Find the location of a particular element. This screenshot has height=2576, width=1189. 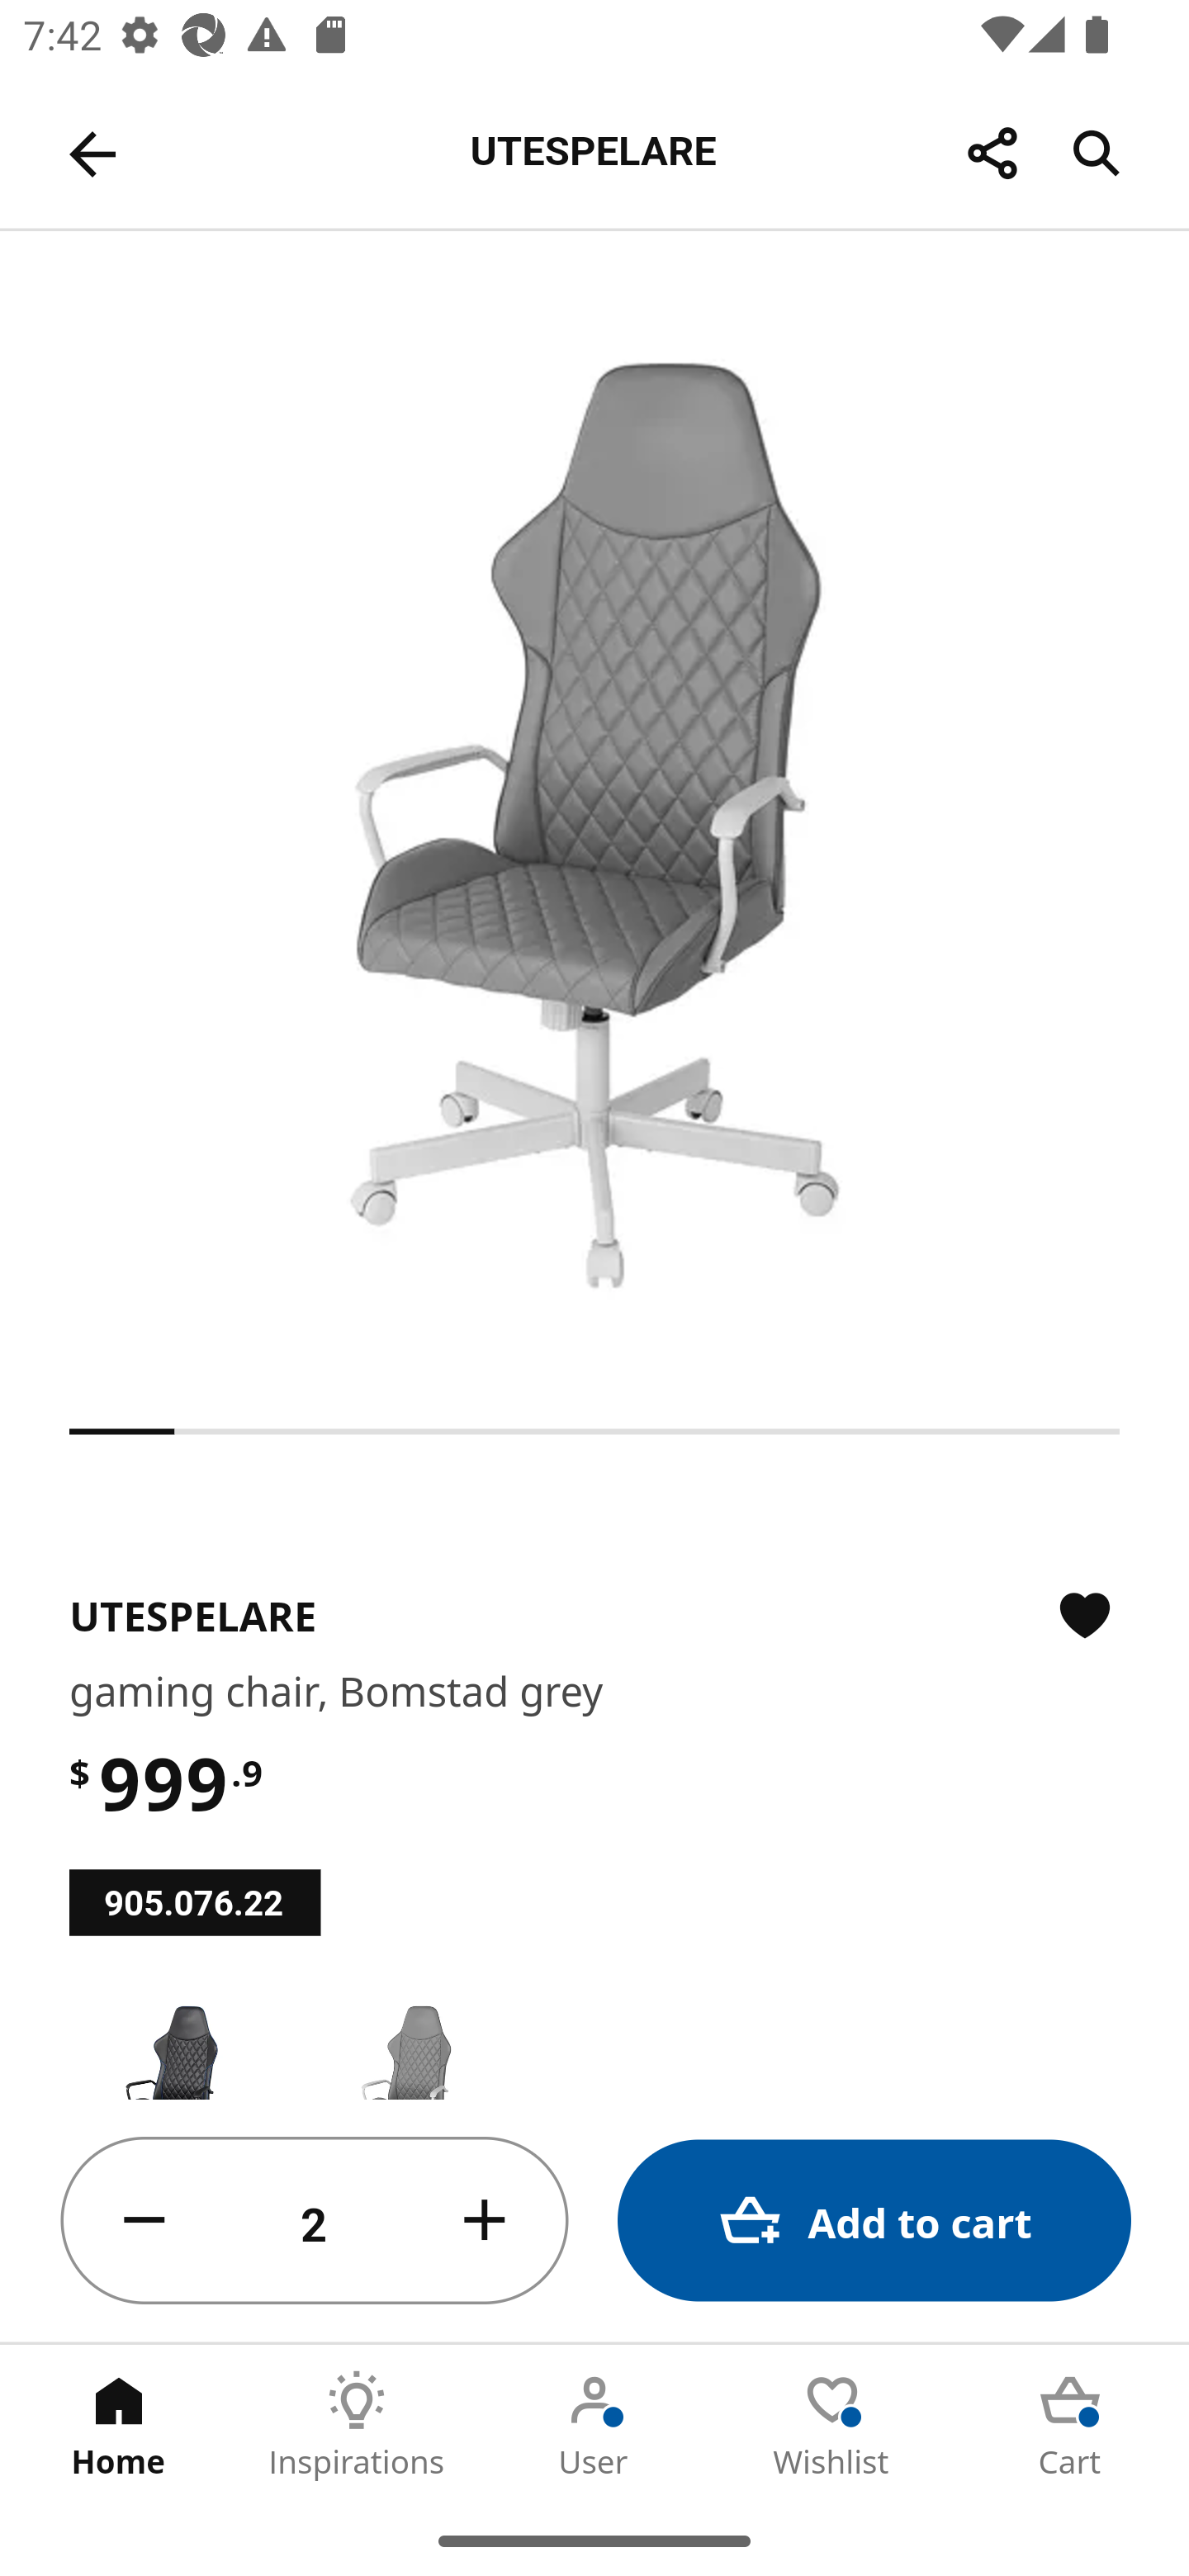

Inspirations
Tab 2 of 5 is located at coordinates (357, 2425).